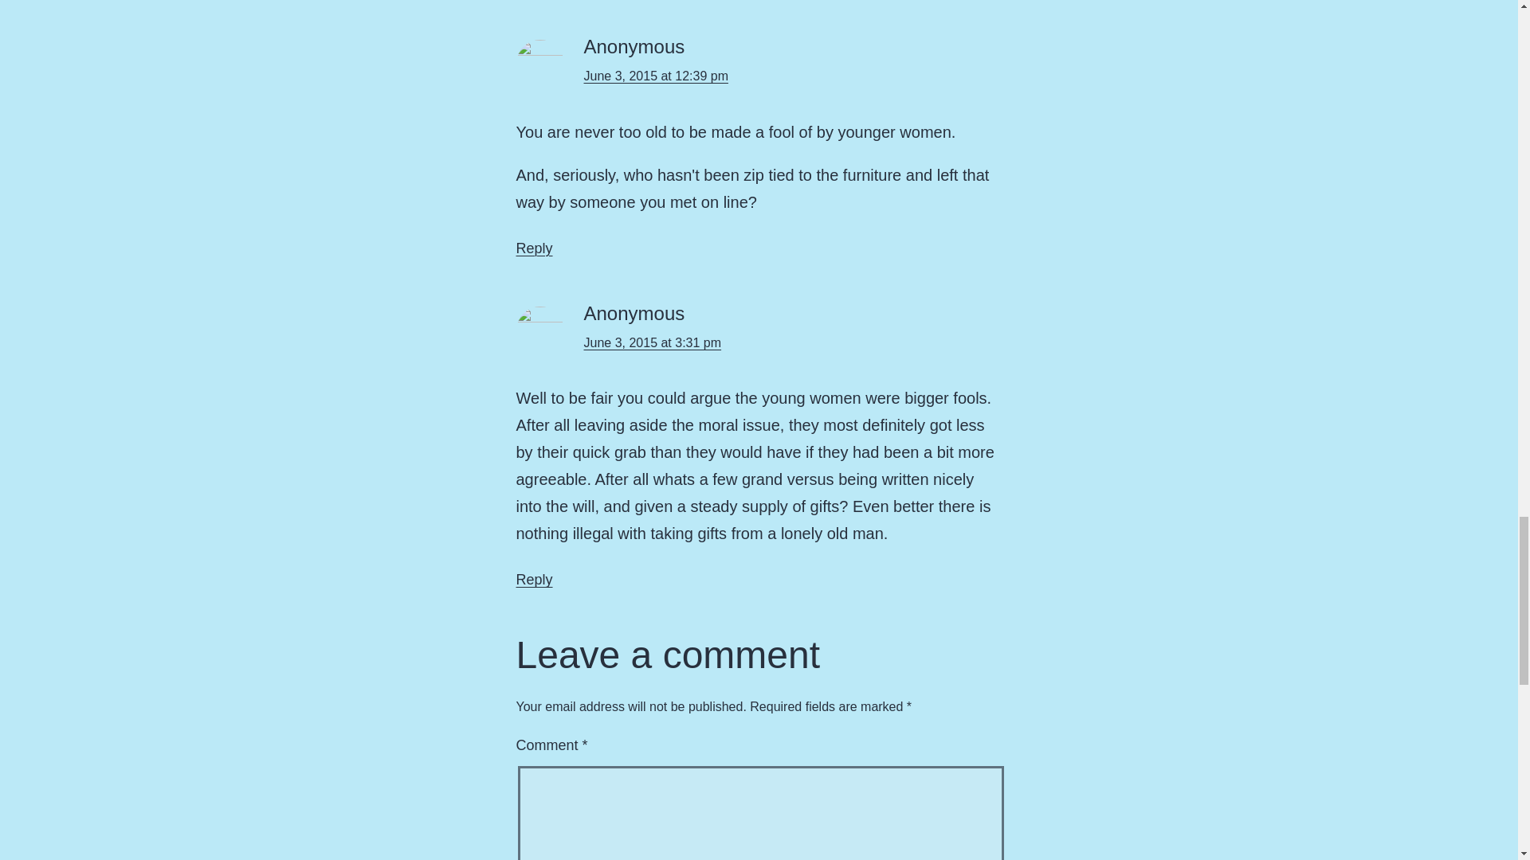  What do you see at coordinates (652, 342) in the screenshot?
I see `June 3, 2015 at 3:31 pm` at bounding box center [652, 342].